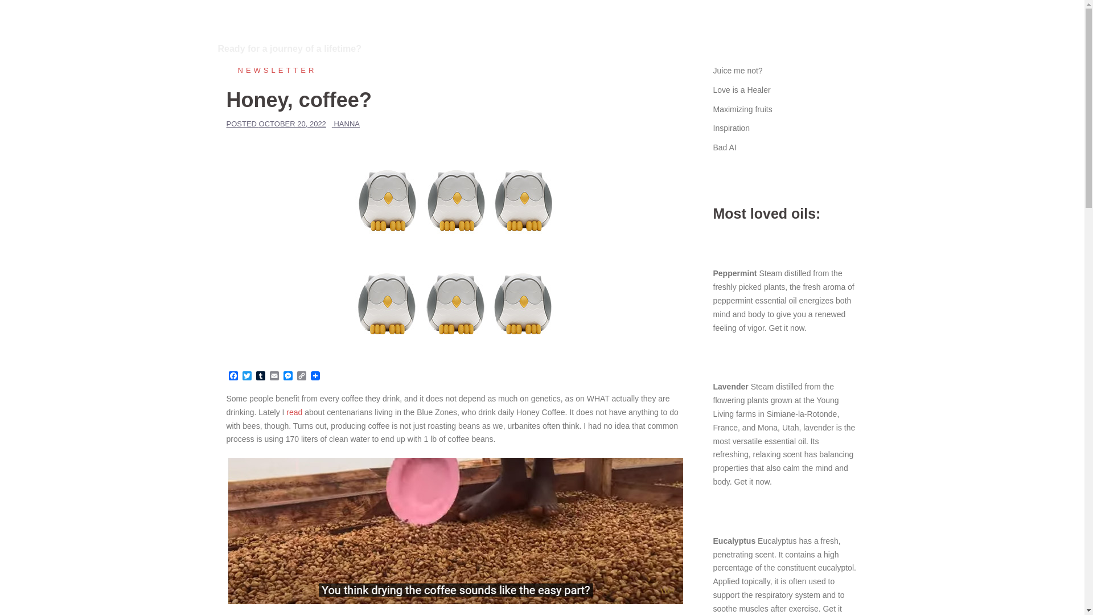  I want to click on Tumblr, so click(261, 376).